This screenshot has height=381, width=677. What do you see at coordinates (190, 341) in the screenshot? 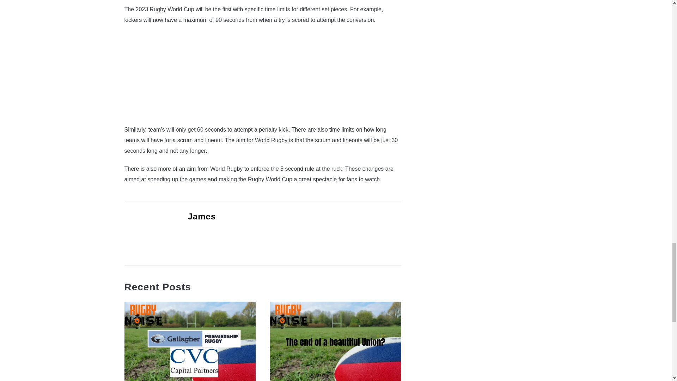
I see `link to Who are the Gallagher Premiership sponsors?` at bounding box center [190, 341].